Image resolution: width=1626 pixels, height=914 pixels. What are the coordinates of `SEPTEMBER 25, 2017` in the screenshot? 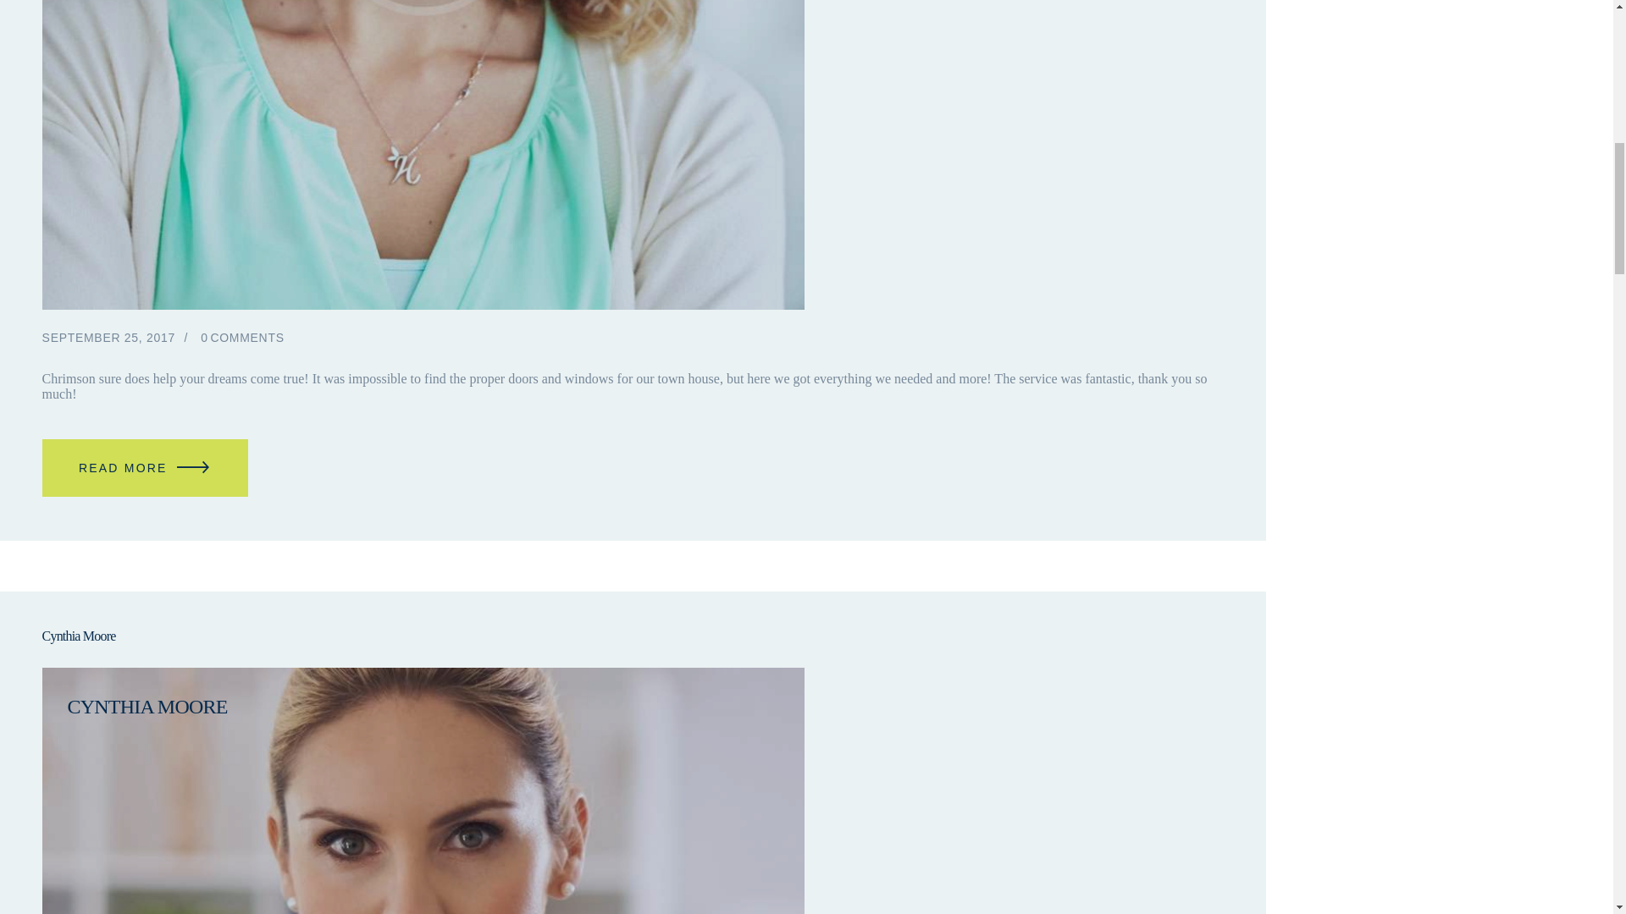 It's located at (108, 337).